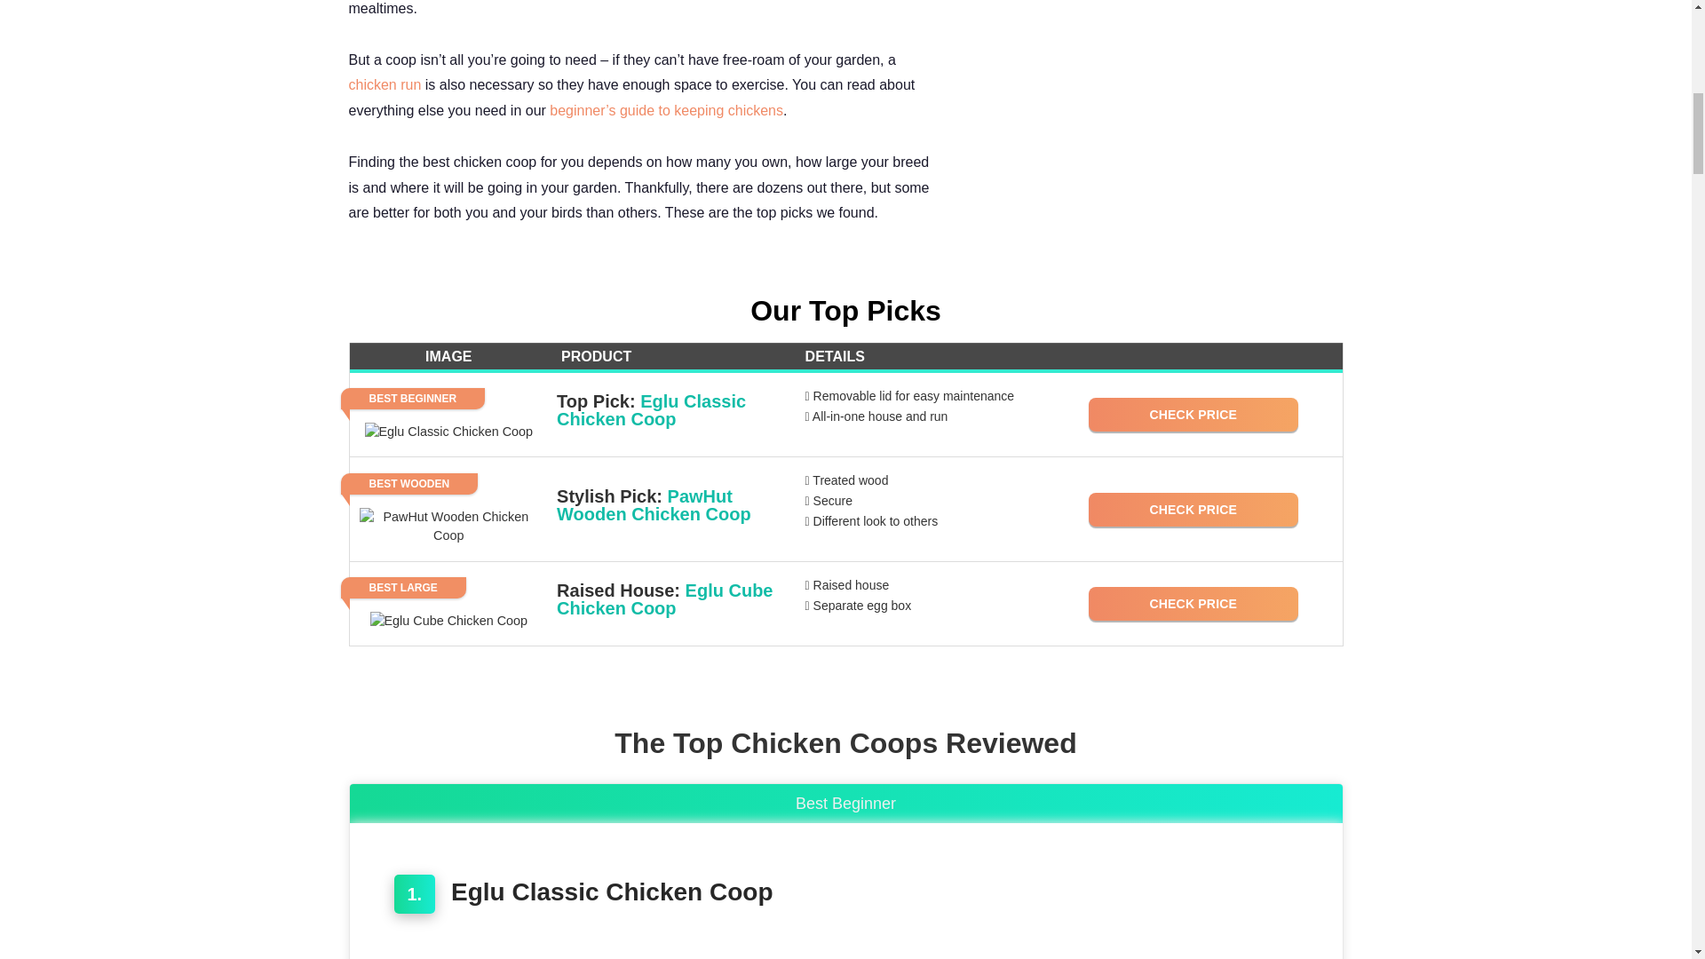 This screenshot has height=959, width=1705. I want to click on Top Pick: Eglu Classic Chicken Coop, so click(672, 409).